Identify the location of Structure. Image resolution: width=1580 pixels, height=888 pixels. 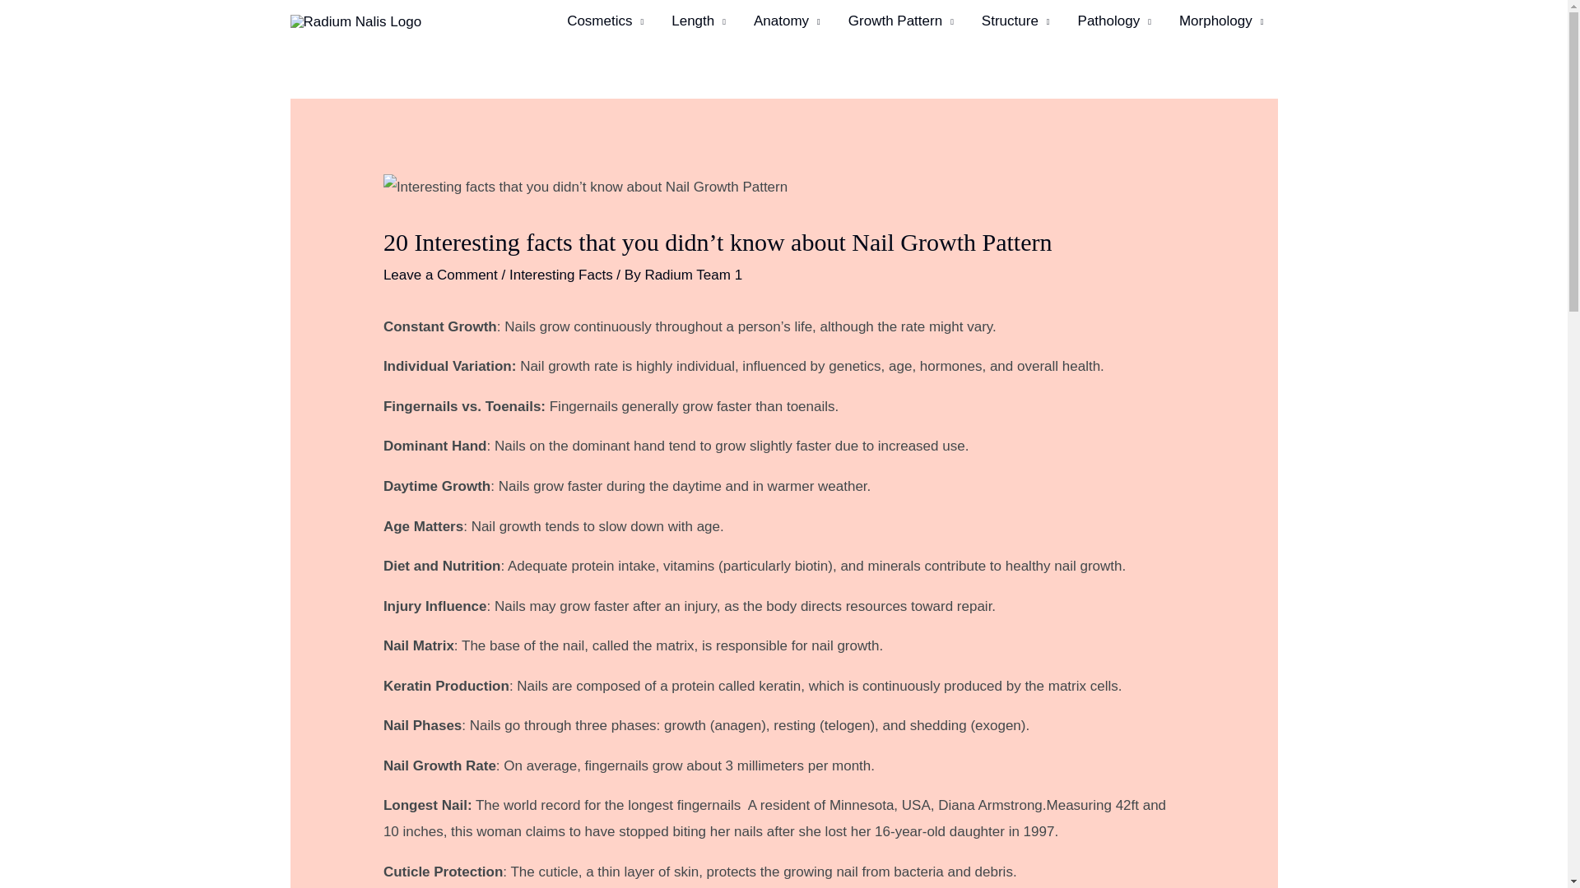
(1015, 21).